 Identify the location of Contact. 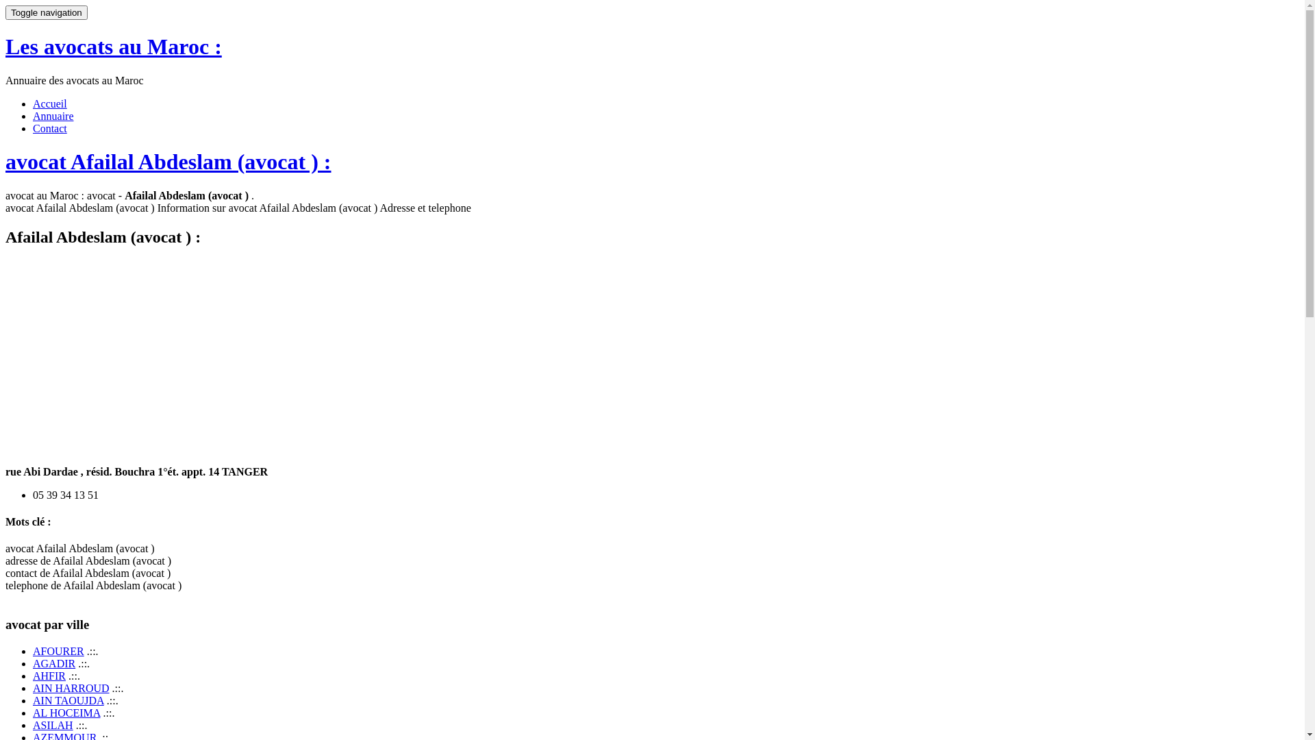
(50, 129).